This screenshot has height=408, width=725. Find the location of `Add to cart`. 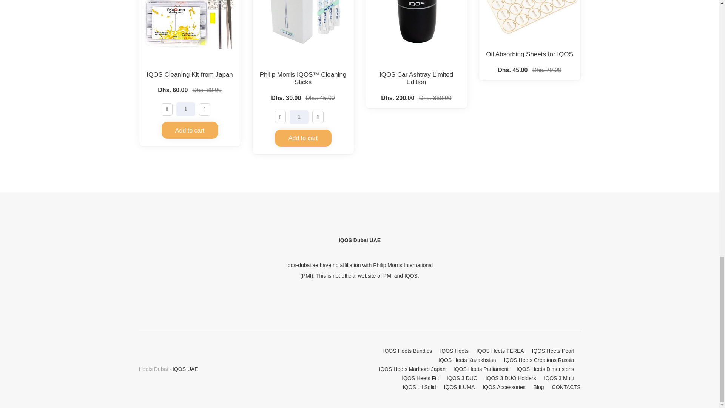

Add to cart is located at coordinates (190, 130).